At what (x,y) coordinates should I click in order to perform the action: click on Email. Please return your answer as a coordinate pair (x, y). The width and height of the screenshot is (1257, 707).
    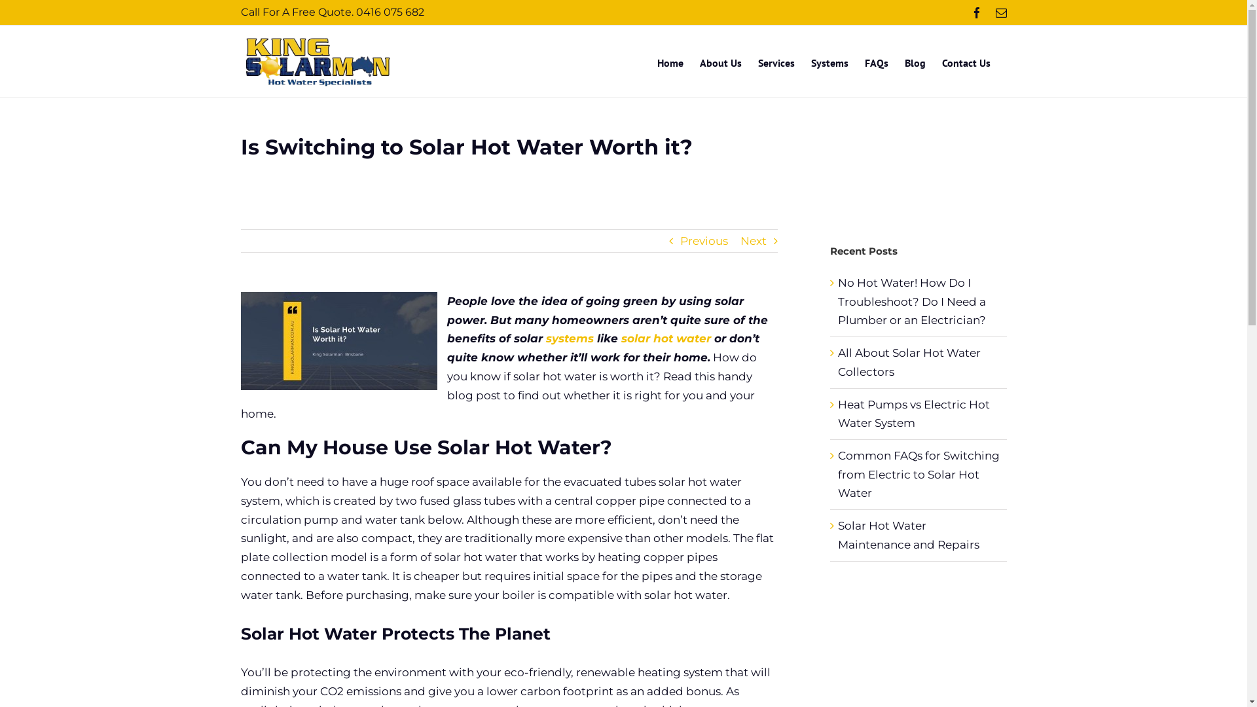
    Looking at the image, I should click on (1000, 13).